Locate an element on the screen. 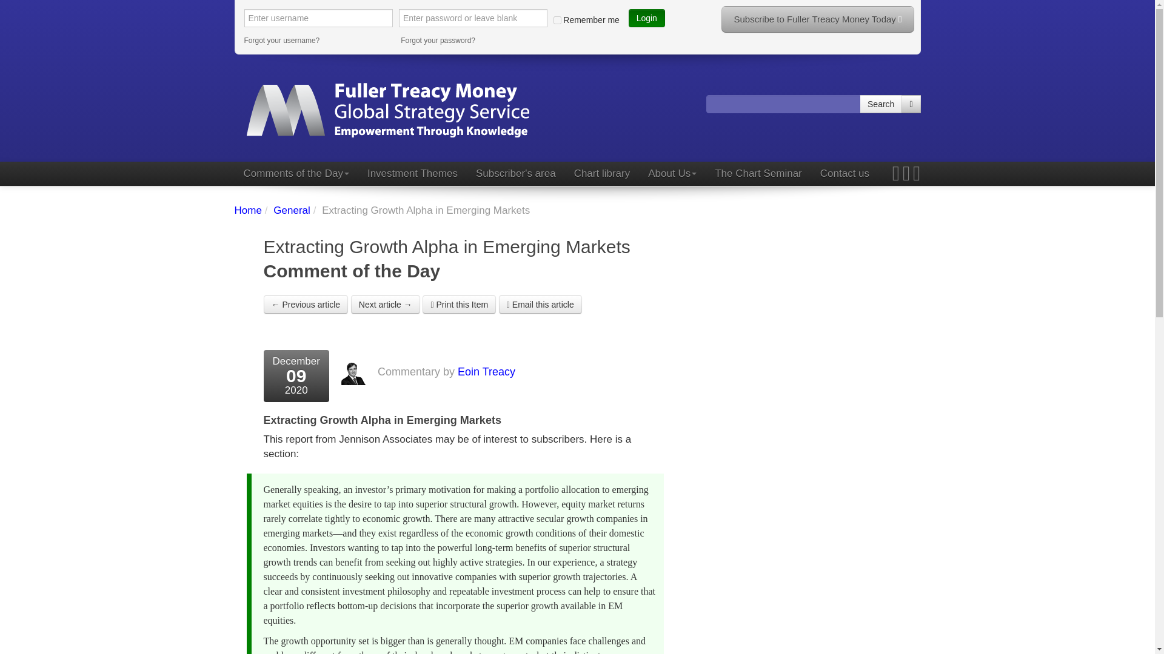  Chart library is located at coordinates (601, 173).